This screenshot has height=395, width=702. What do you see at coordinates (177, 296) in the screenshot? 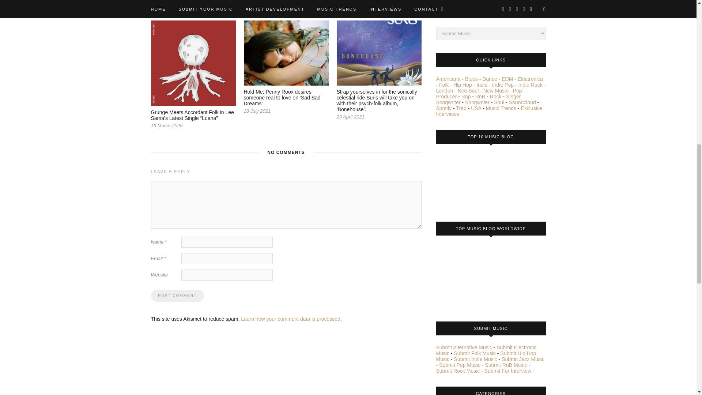
I see `Post Comment` at bounding box center [177, 296].